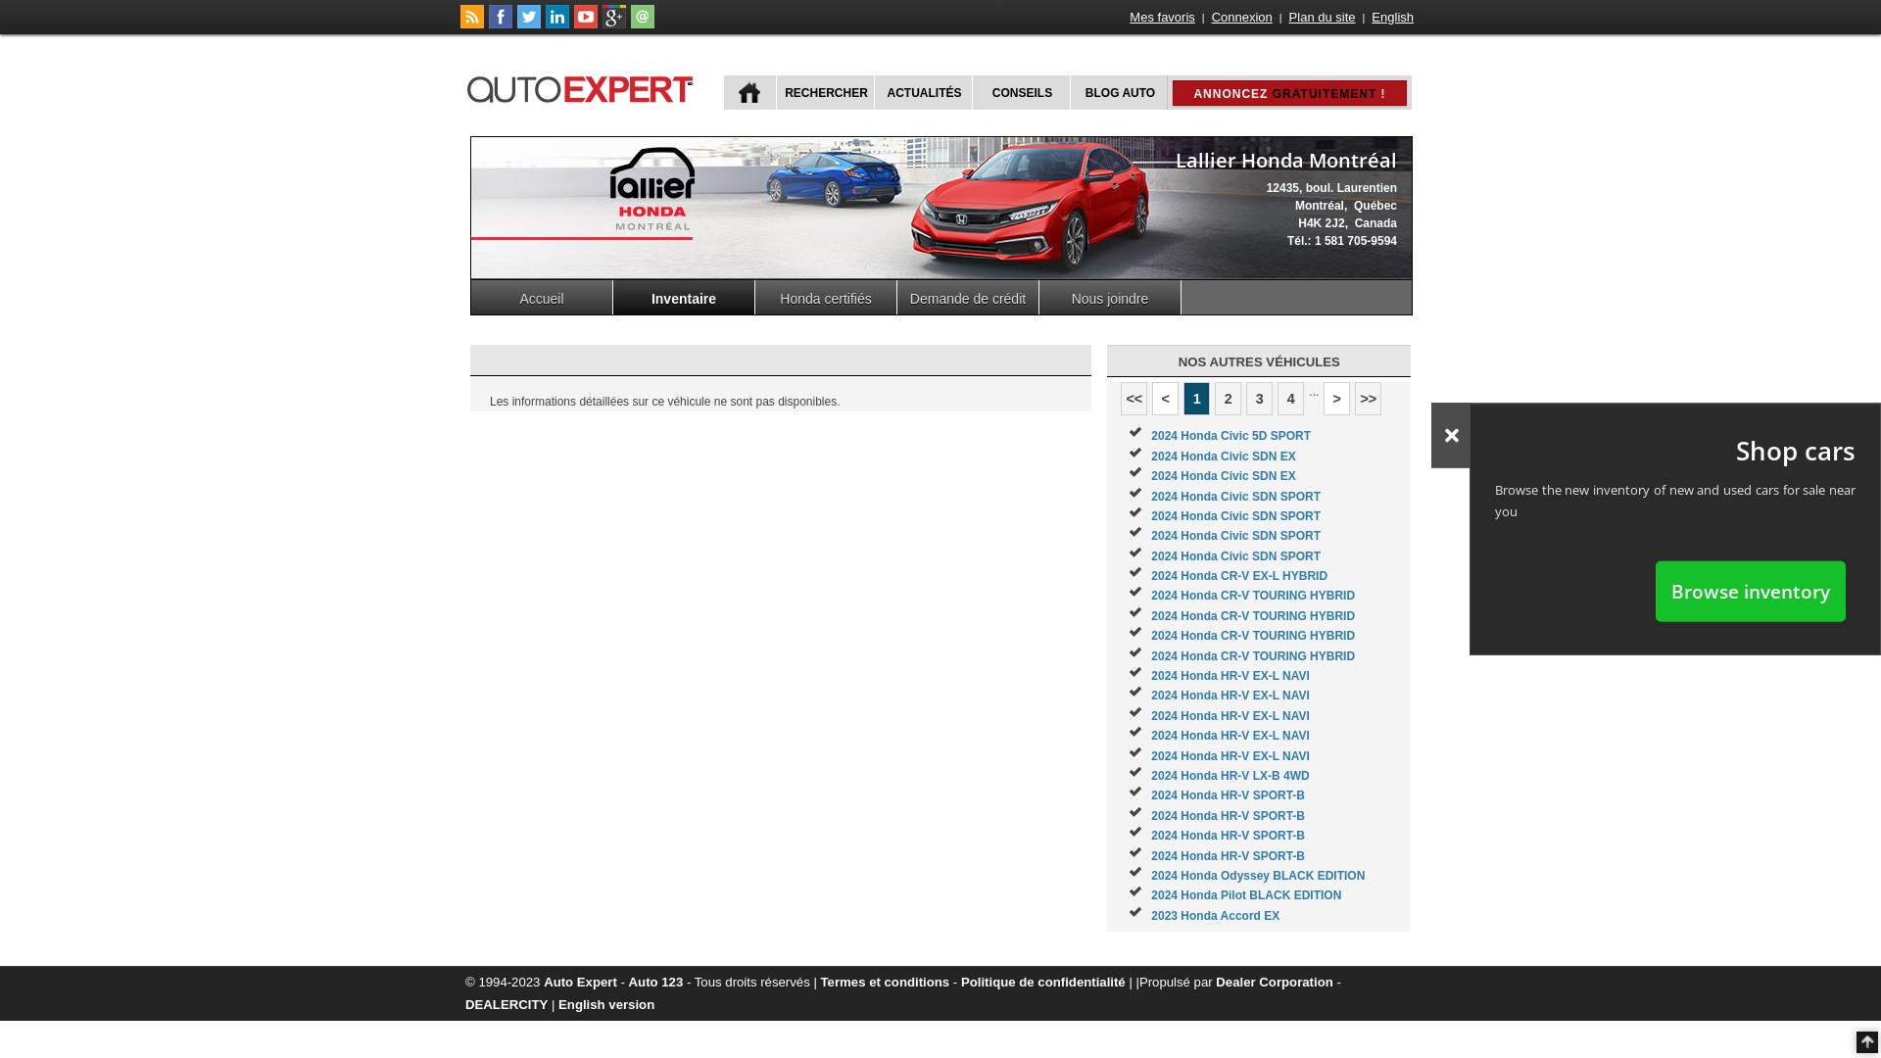 This screenshot has width=1881, height=1058. I want to click on >, so click(1336, 399).